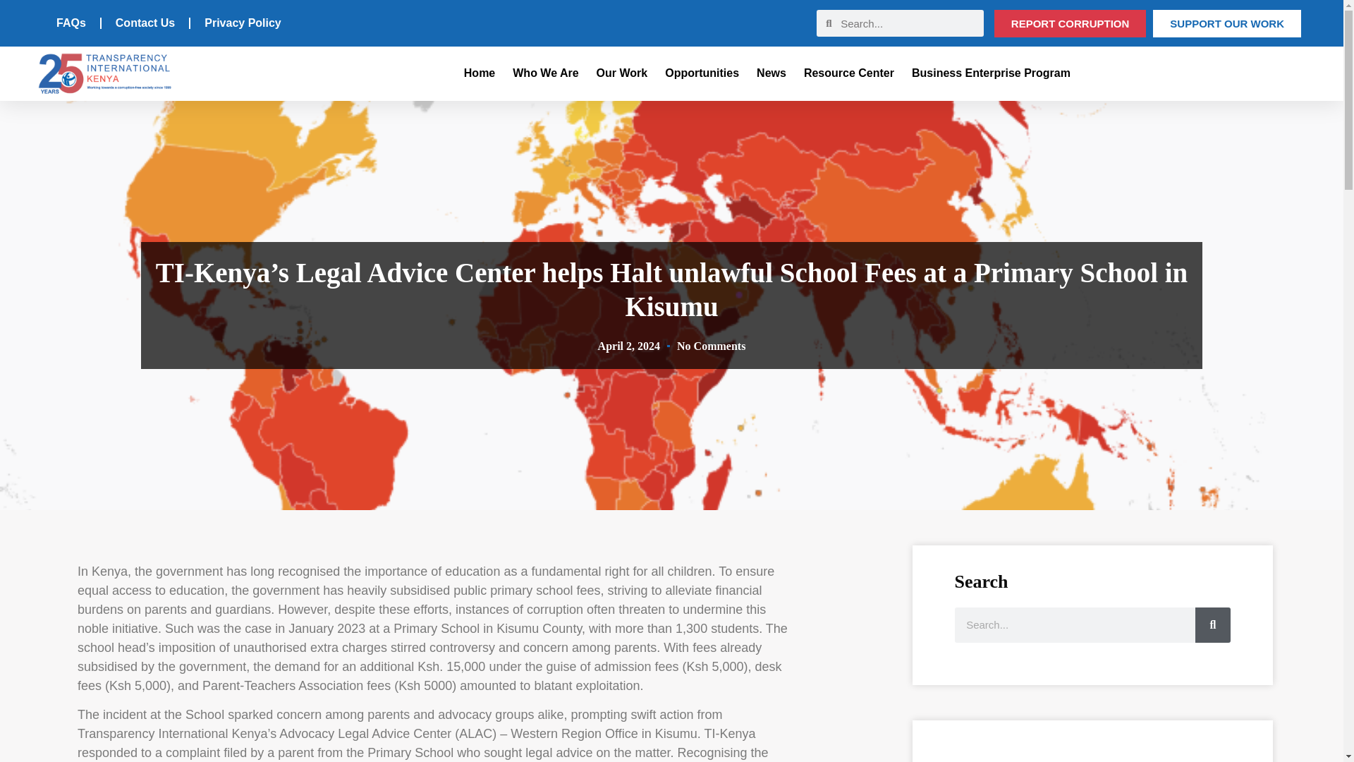  Describe the element at coordinates (545, 73) in the screenshot. I see `Who We Are` at that location.